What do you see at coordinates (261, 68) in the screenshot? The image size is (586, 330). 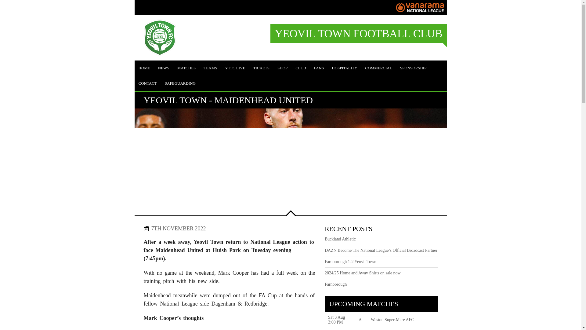 I see `TICKETS` at bounding box center [261, 68].